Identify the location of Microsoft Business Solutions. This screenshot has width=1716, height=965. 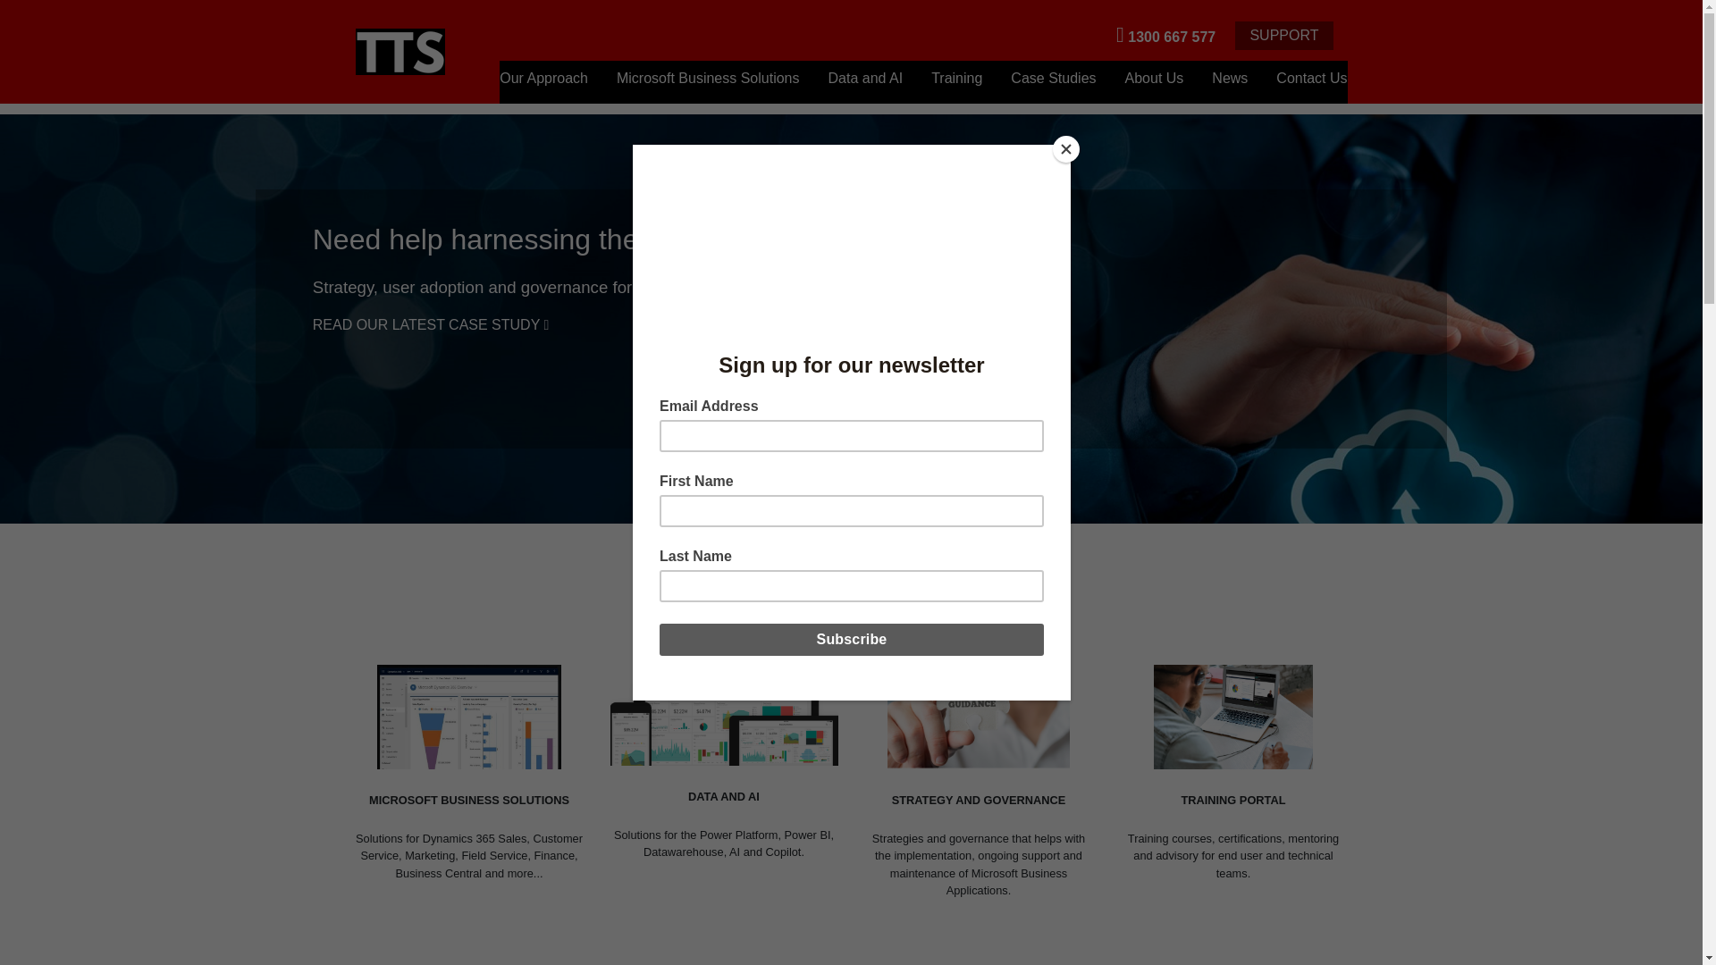
(708, 82).